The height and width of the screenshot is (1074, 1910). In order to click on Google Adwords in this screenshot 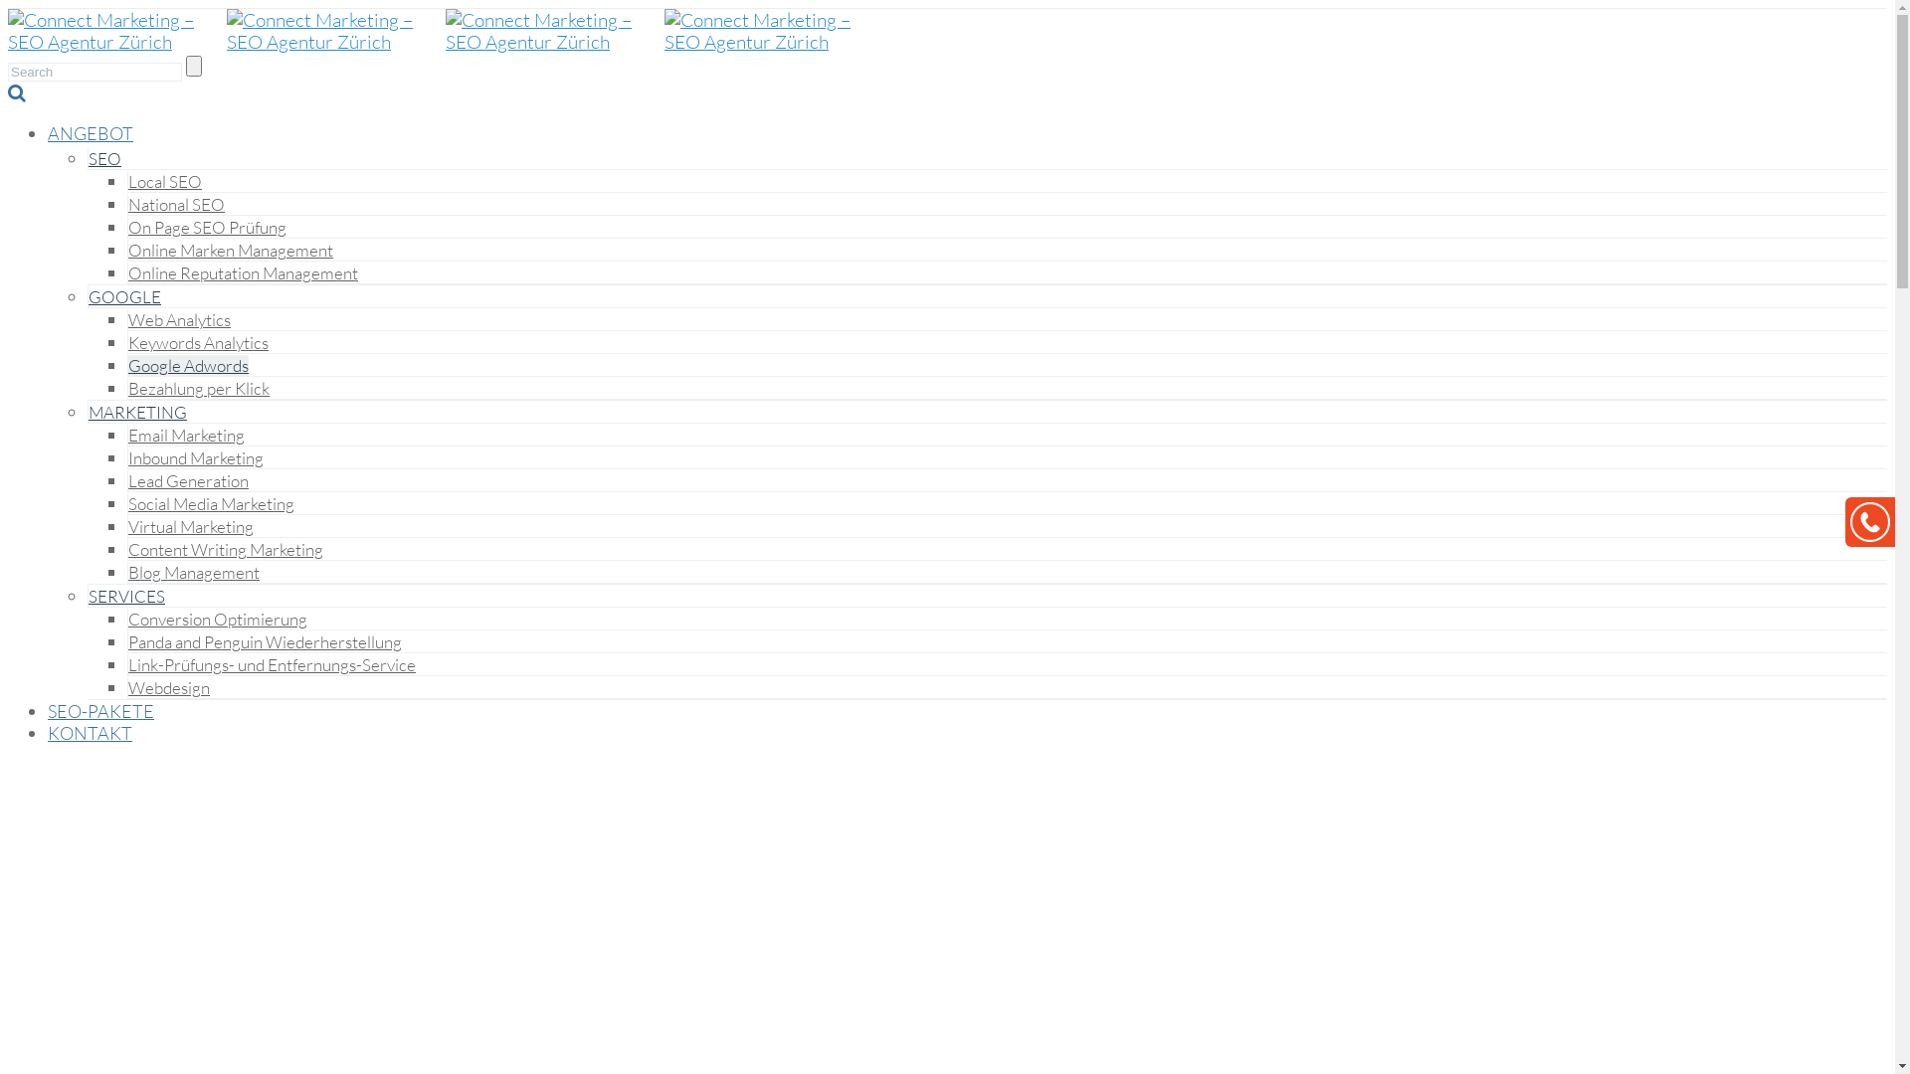, I will do `click(188, 366)`.